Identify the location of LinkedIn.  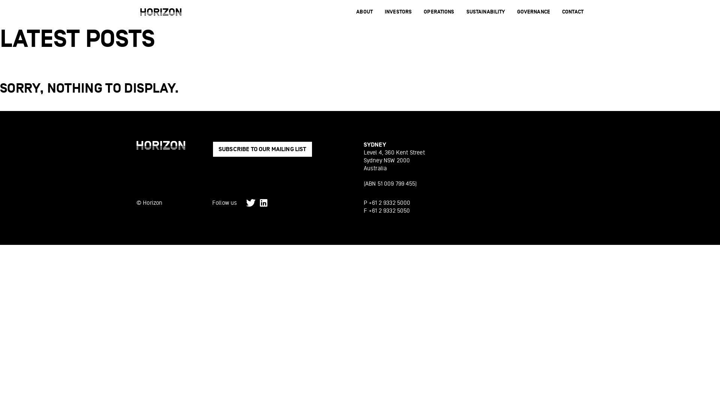
(264, 203).